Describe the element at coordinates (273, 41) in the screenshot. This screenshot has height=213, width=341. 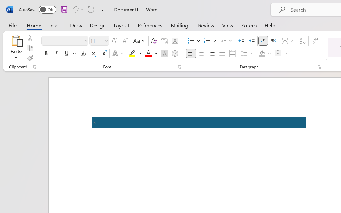
I see `Right-to-Left` at that location.